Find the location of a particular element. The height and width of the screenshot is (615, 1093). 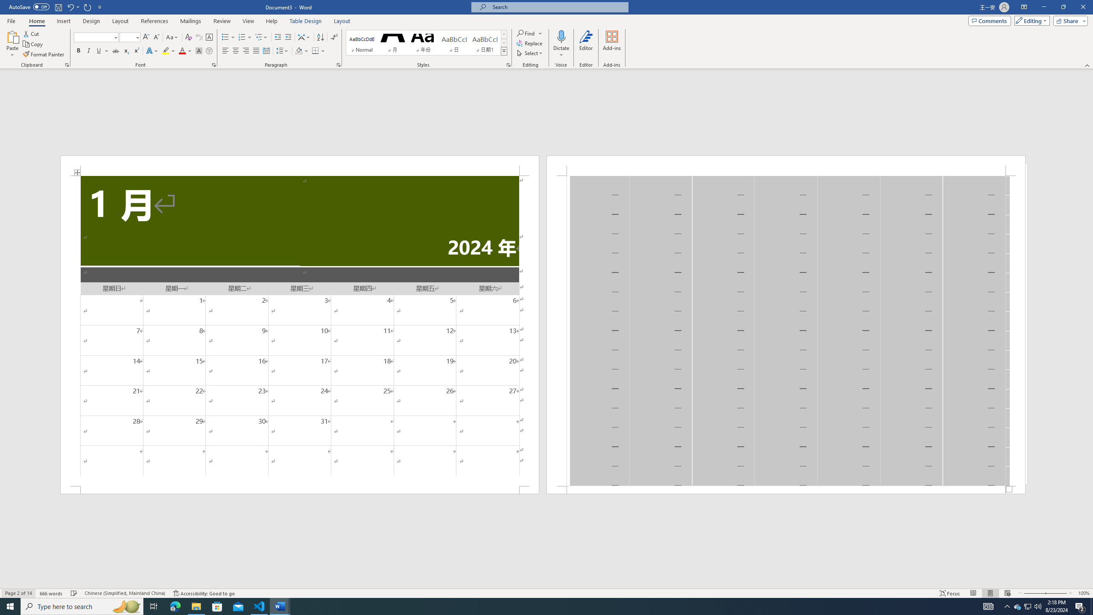

Text Effects and Typography is located at coordinates (152, 51).